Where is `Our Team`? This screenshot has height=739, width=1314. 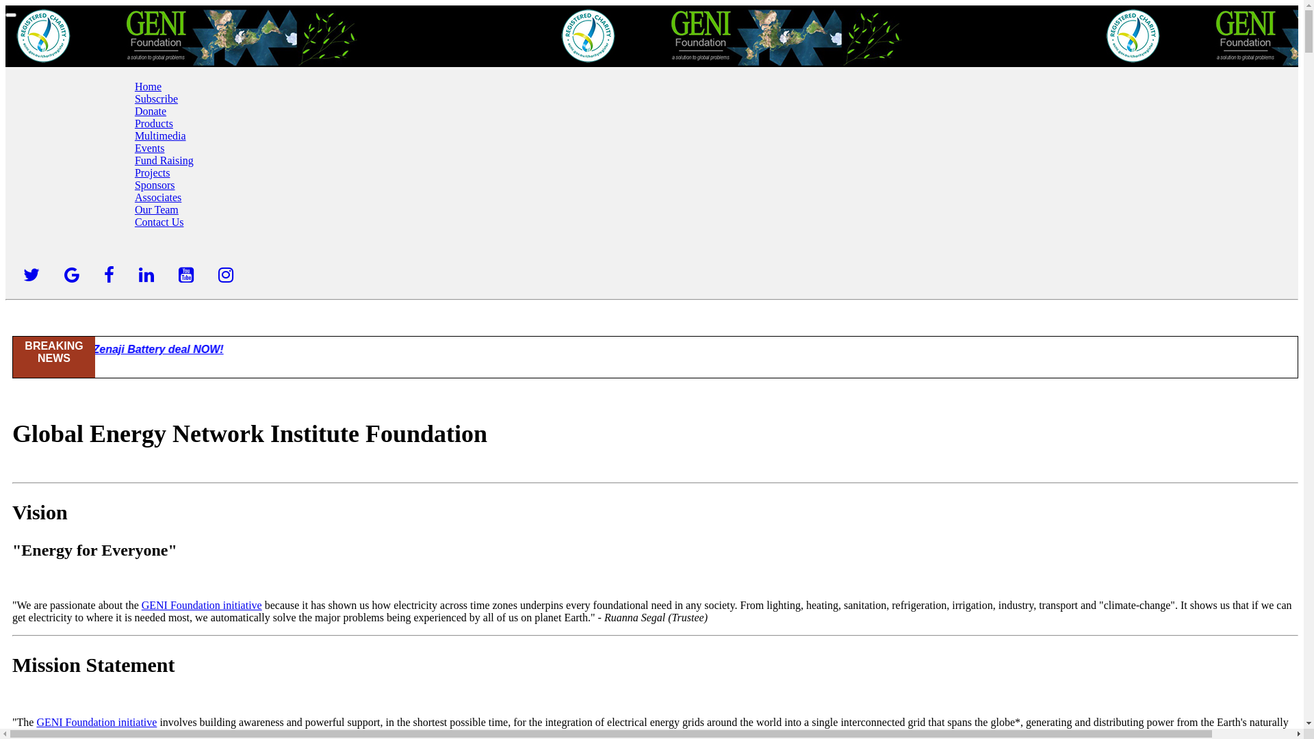 Our Team is located at coordinates (157, 209).